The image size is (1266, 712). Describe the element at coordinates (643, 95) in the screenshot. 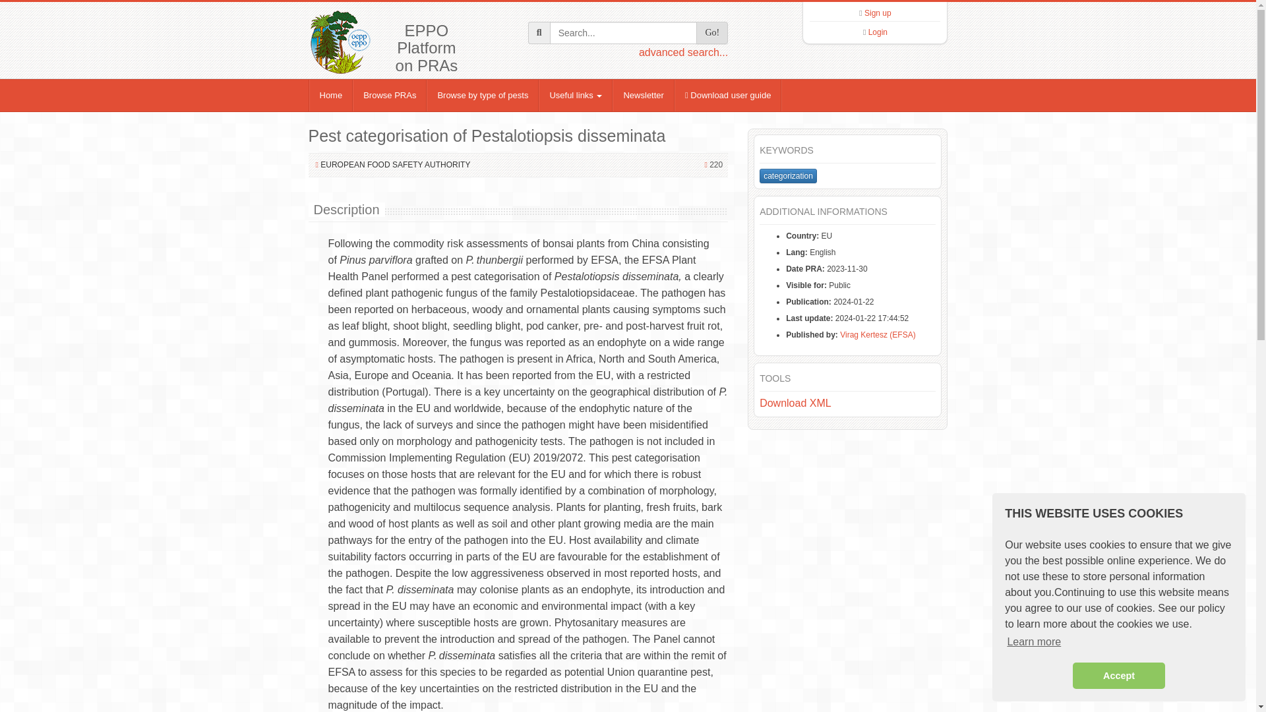

I see `Newsletter` at that location.